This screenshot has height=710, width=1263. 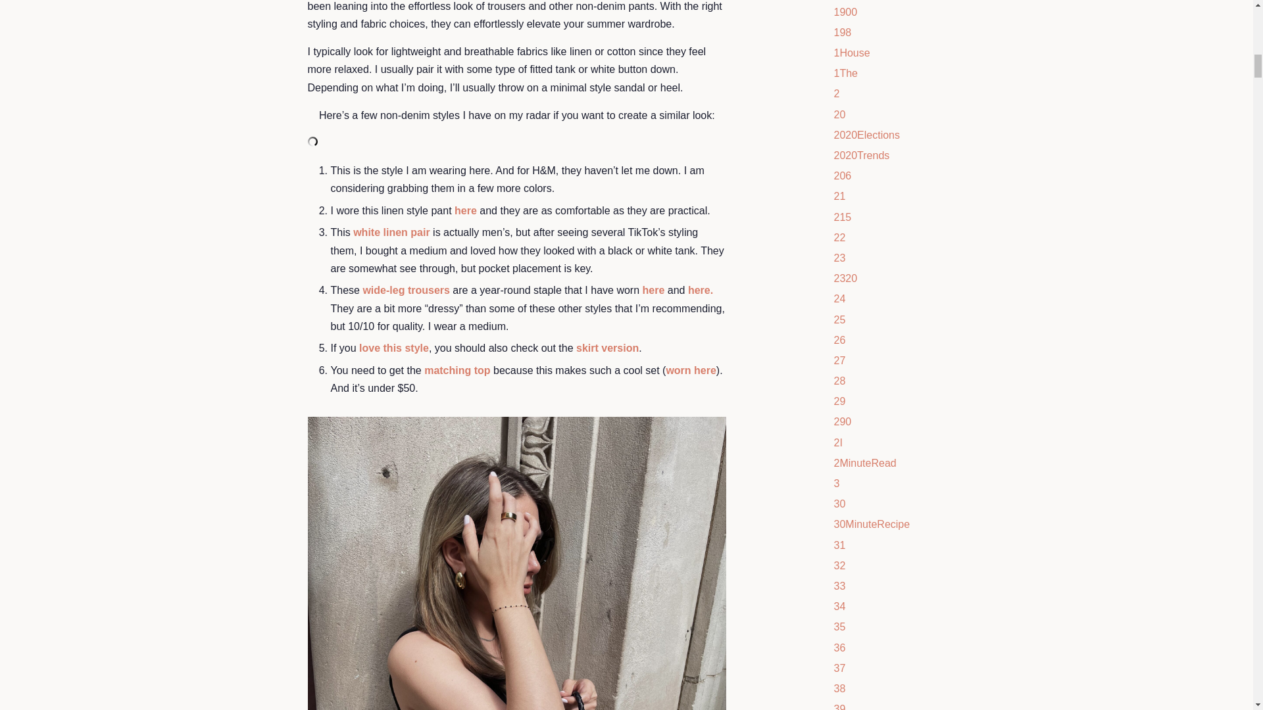 What do you see at coordinates (701, 291) in the screenshot?
I see `here.` at bounding box center [701, 291].